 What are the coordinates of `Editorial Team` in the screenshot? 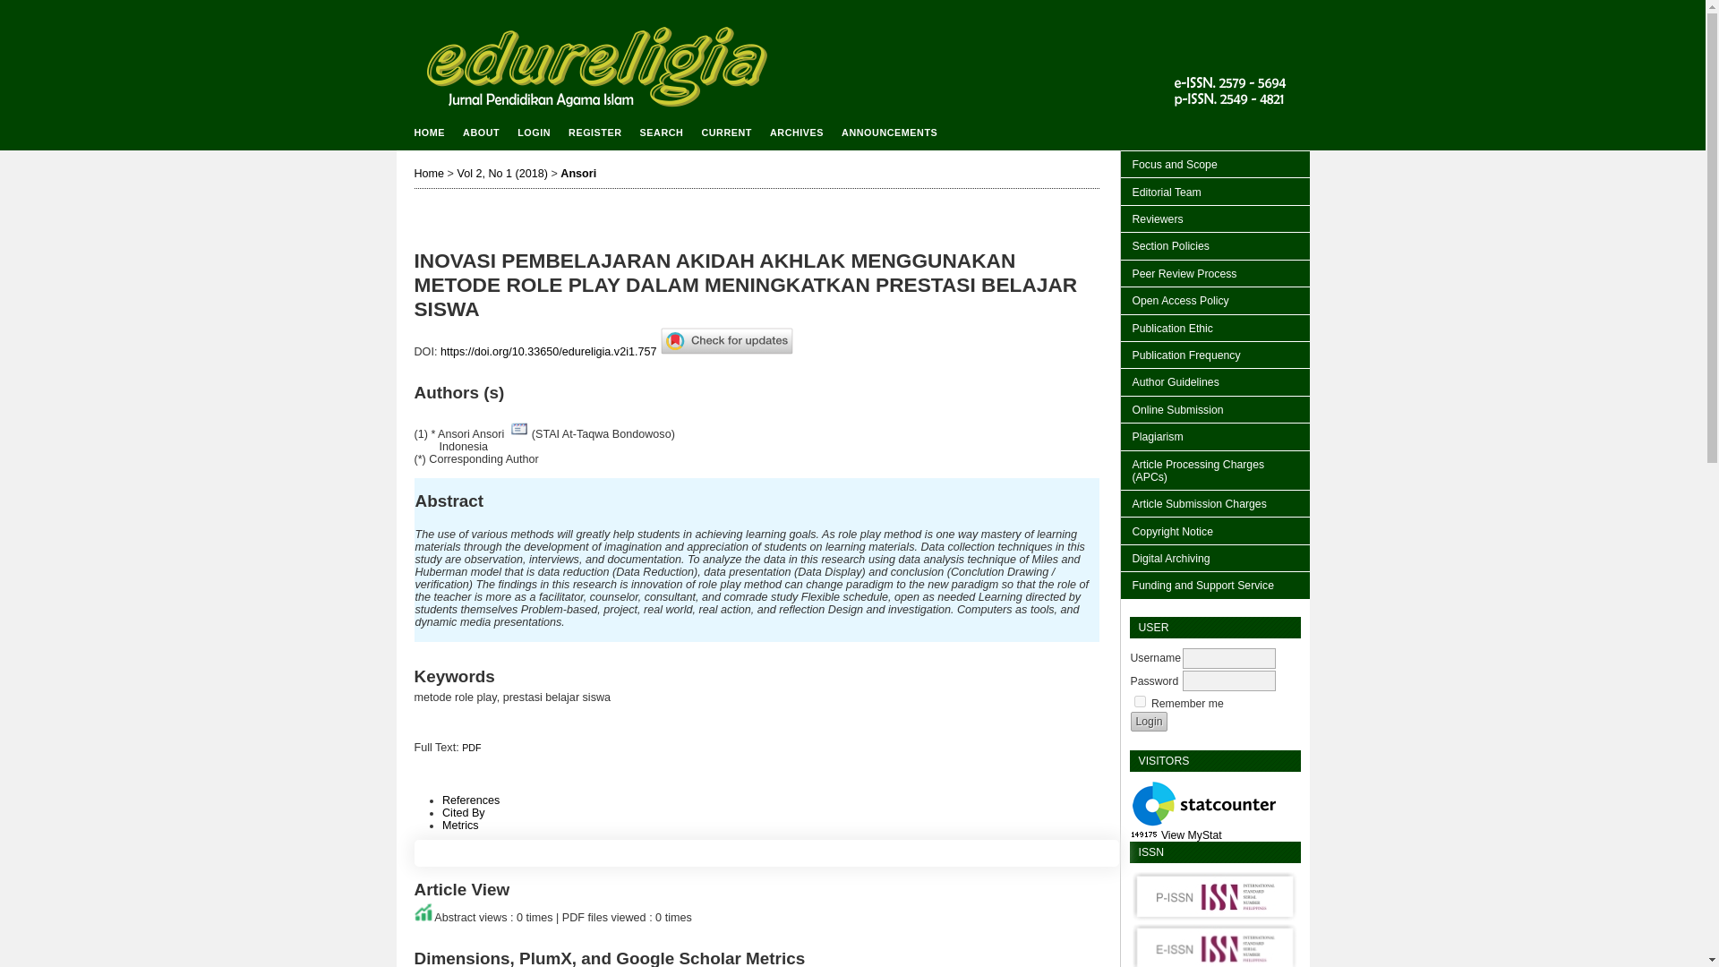 It's located at (1215, 190).